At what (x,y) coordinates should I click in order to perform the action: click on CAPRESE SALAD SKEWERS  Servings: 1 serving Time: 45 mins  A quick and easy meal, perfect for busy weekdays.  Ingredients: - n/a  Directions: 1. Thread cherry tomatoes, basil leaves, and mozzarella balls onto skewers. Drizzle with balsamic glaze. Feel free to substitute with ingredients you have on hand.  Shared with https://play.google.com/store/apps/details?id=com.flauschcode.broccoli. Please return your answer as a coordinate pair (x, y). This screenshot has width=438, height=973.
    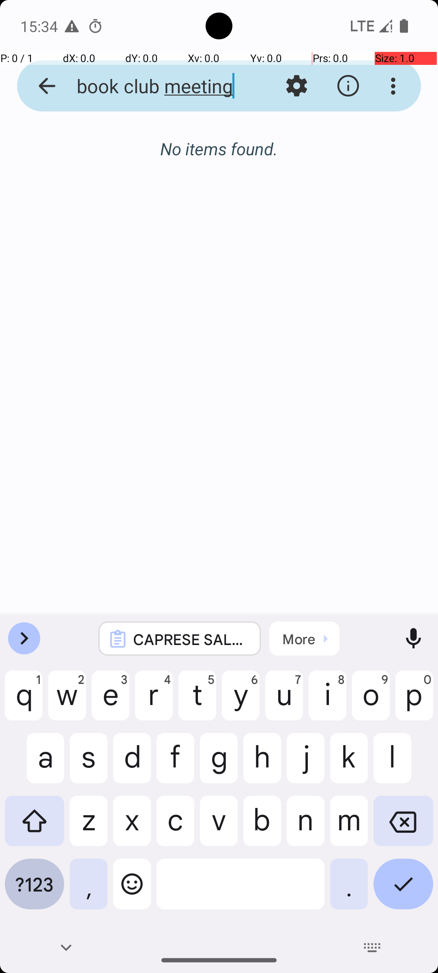
    Looking at the image, I should click on (191, 639).